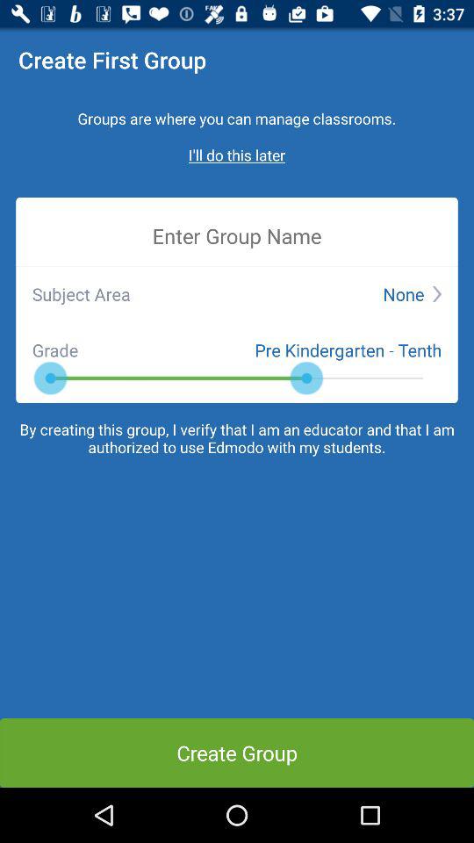 Image resolution: width=474 pixels, height=843 pixels. Describe the element at coordinates (237, 235) in the screenshot. I see `open item below the i ll do` at that location.